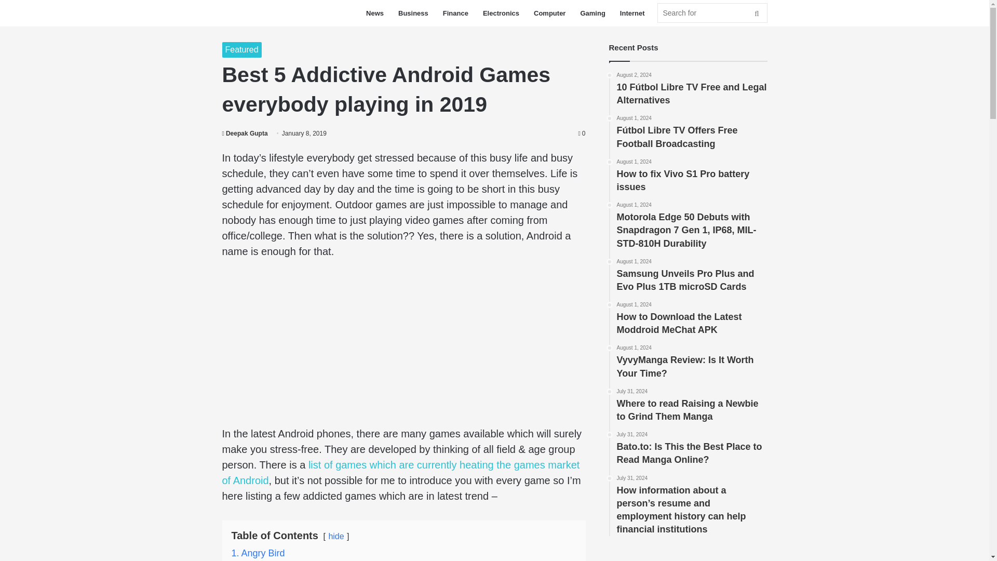  I want to click on Business, so click(712, 13).